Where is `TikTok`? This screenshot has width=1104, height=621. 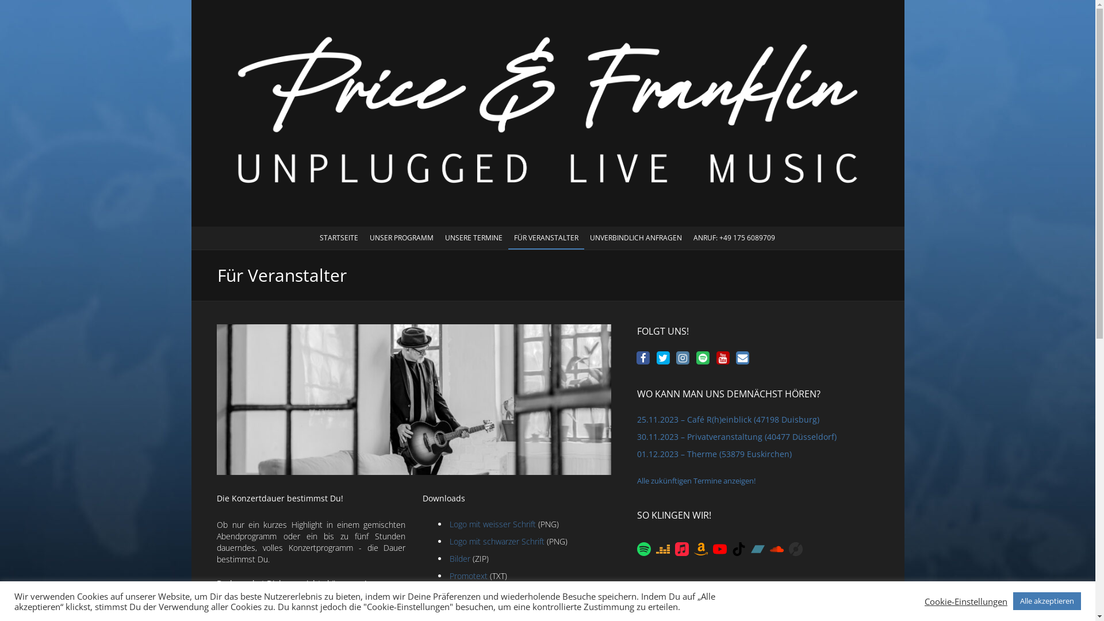 TikTok is located at coordinates (741, 548).